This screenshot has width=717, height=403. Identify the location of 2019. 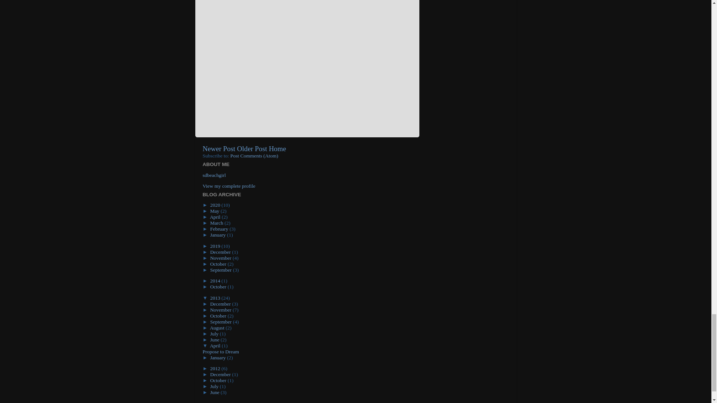
(216, 246).